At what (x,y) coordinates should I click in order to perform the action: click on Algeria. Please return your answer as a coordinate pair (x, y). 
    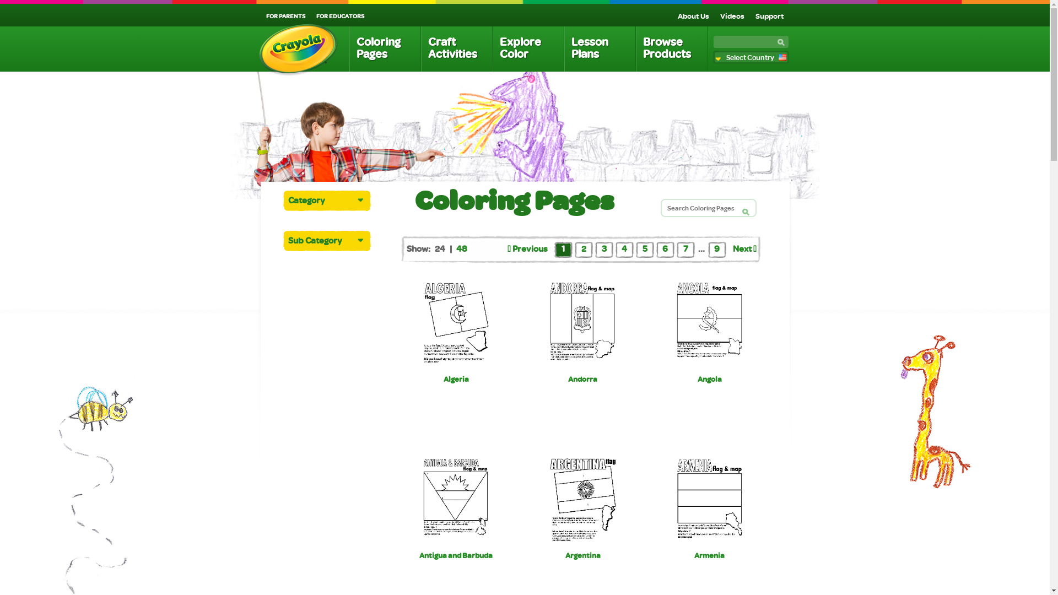
    Looking at the image, I should click on (456, 379).